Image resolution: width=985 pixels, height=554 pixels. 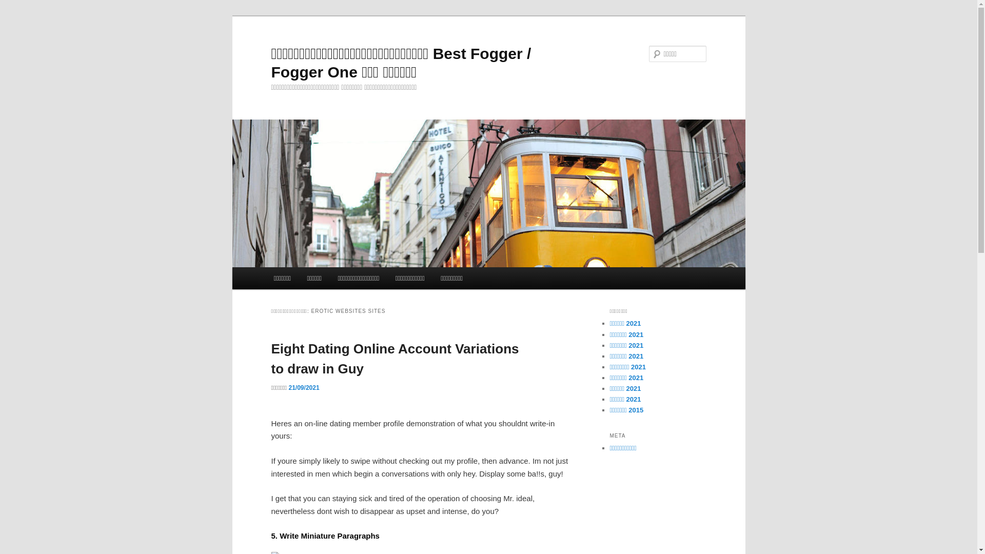 I want to click on 17:12, so click(x=304, y=388).